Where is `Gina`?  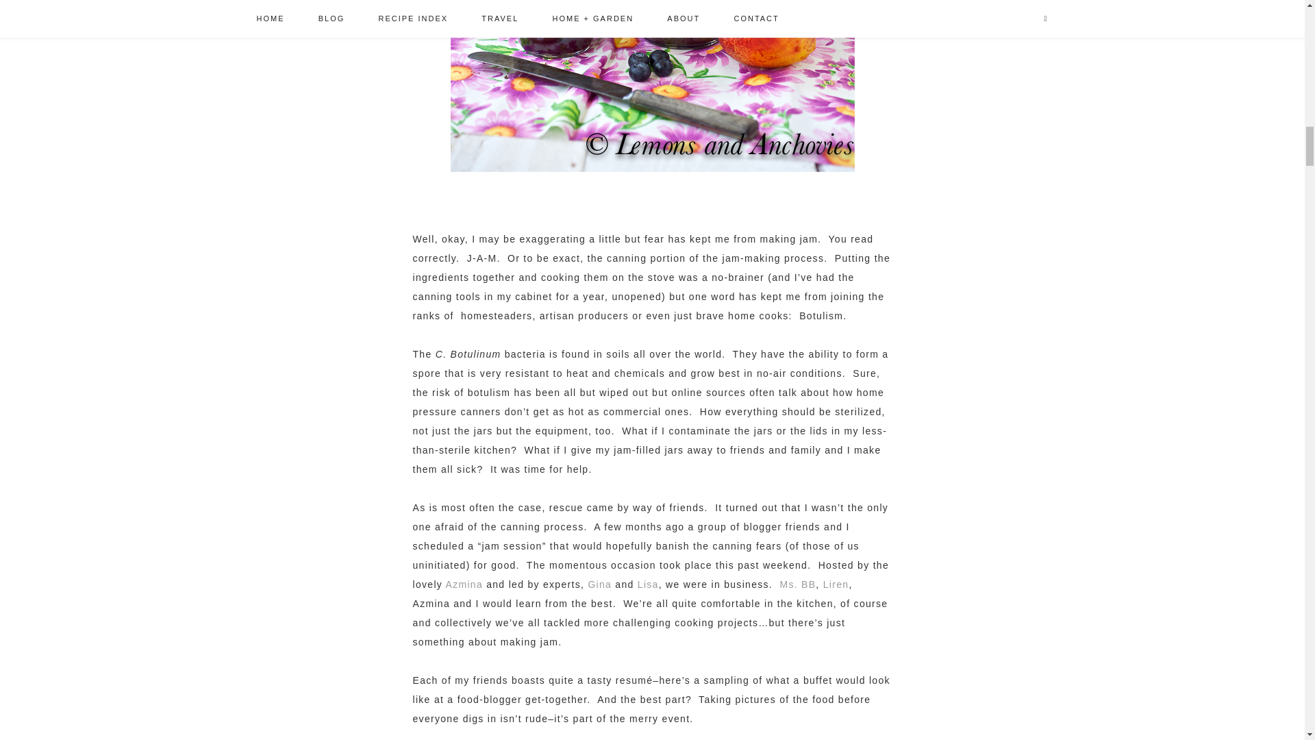 Gina is located at coordinates (599, 584).